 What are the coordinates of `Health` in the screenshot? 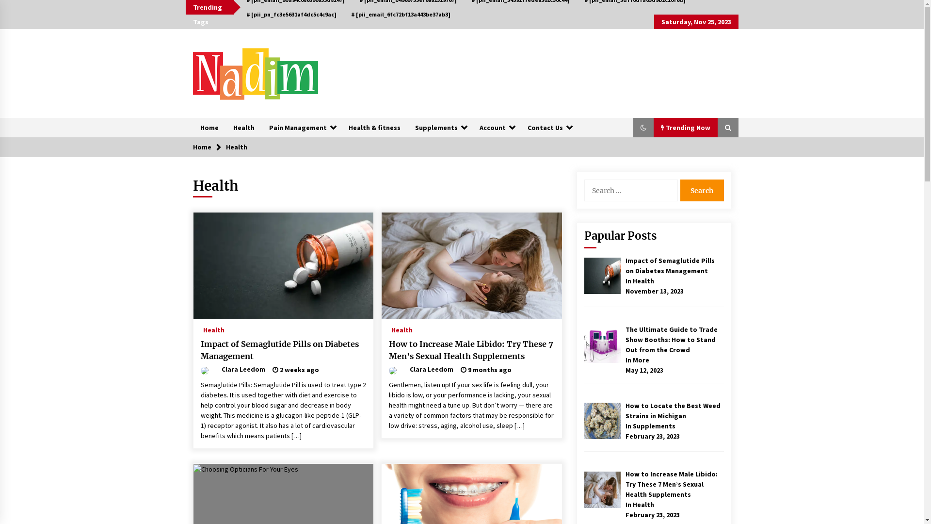 It's located at (402, 327).